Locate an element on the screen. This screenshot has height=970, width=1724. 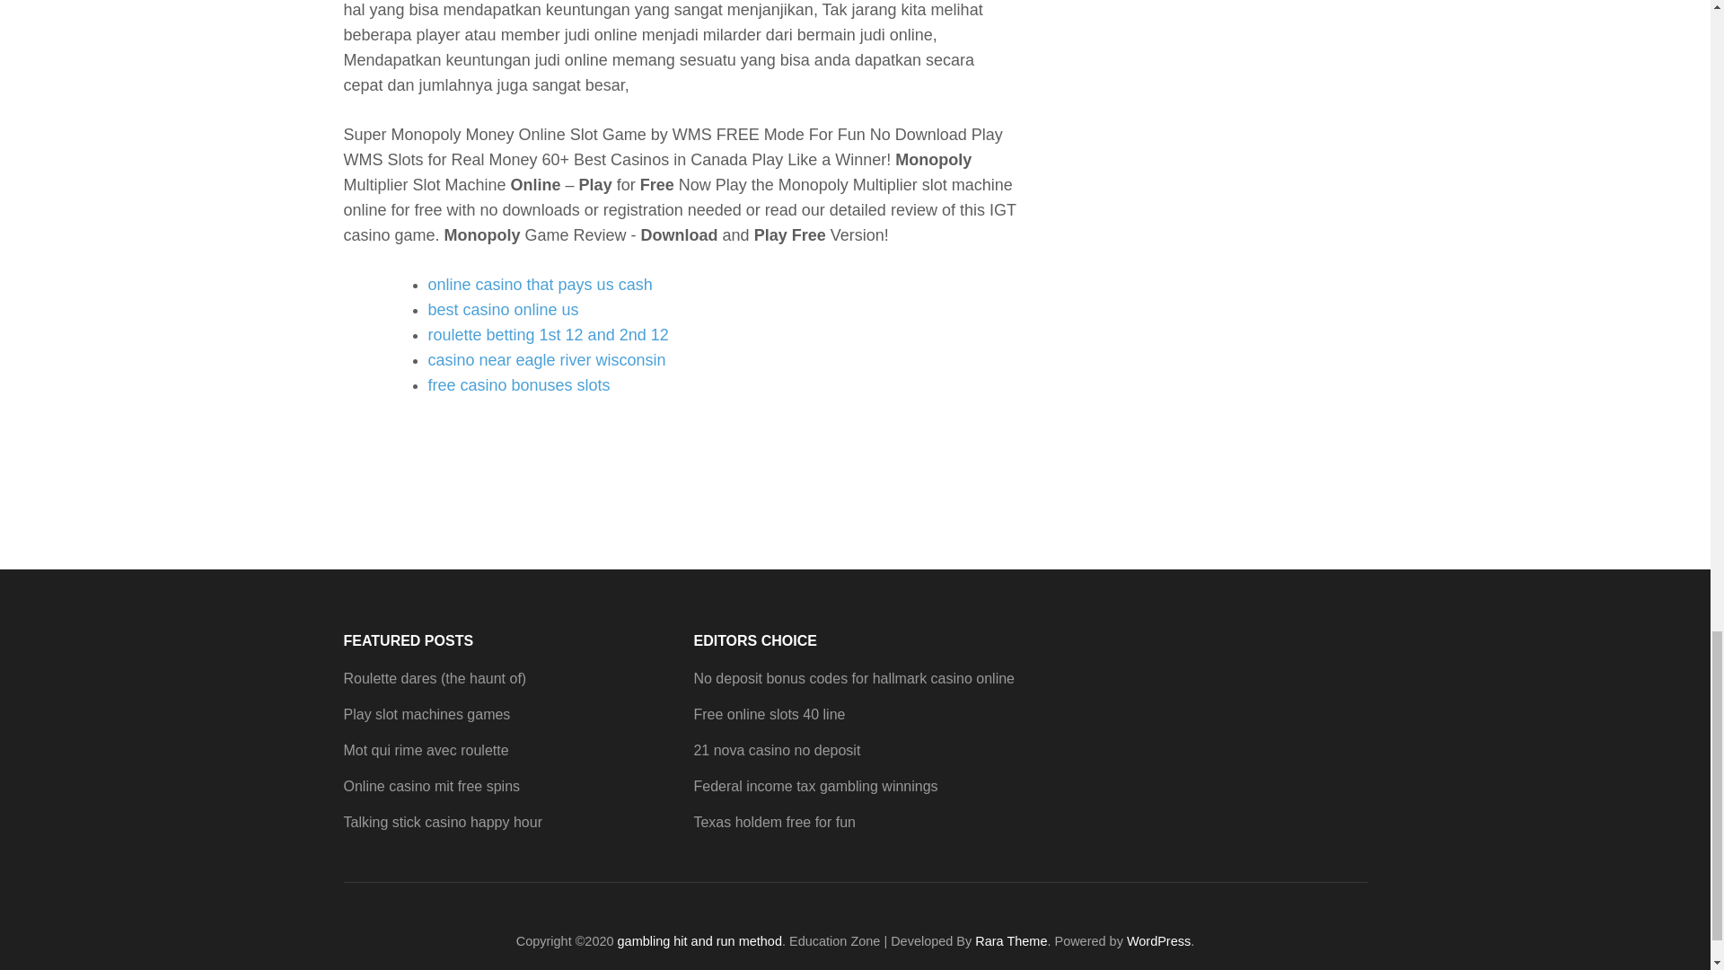
Rara Theme is located at coordinates (1011, 941).